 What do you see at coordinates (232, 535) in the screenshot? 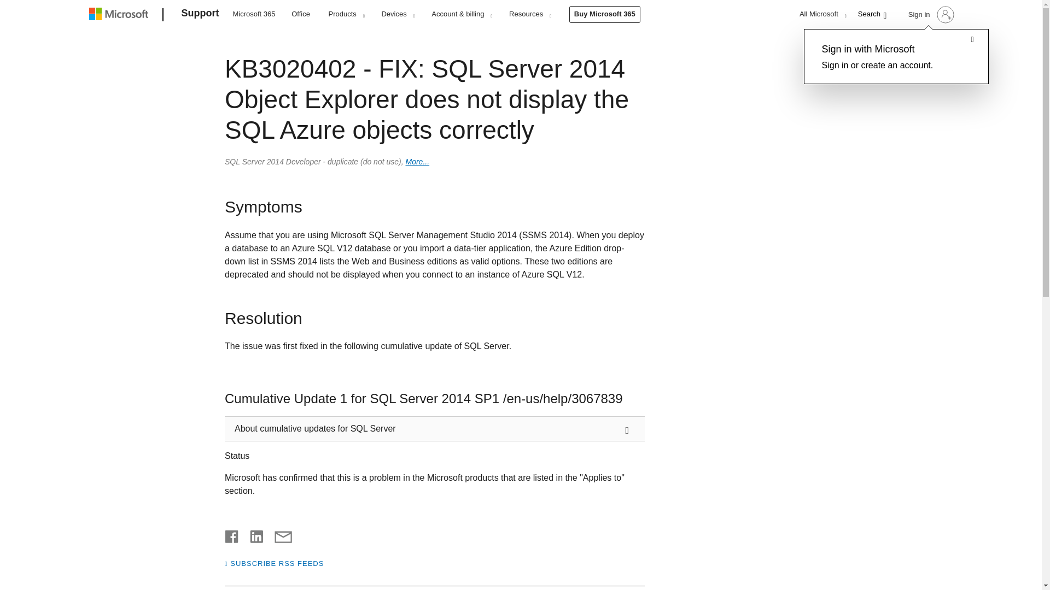
I see `Share on Facebook` at bounding box center [232, 535].